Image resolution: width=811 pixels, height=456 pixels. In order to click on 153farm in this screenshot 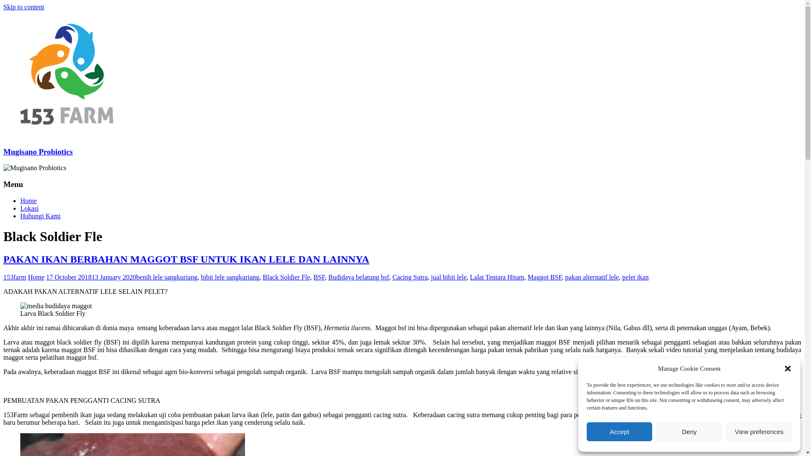, I will do `click(15, 277)`.